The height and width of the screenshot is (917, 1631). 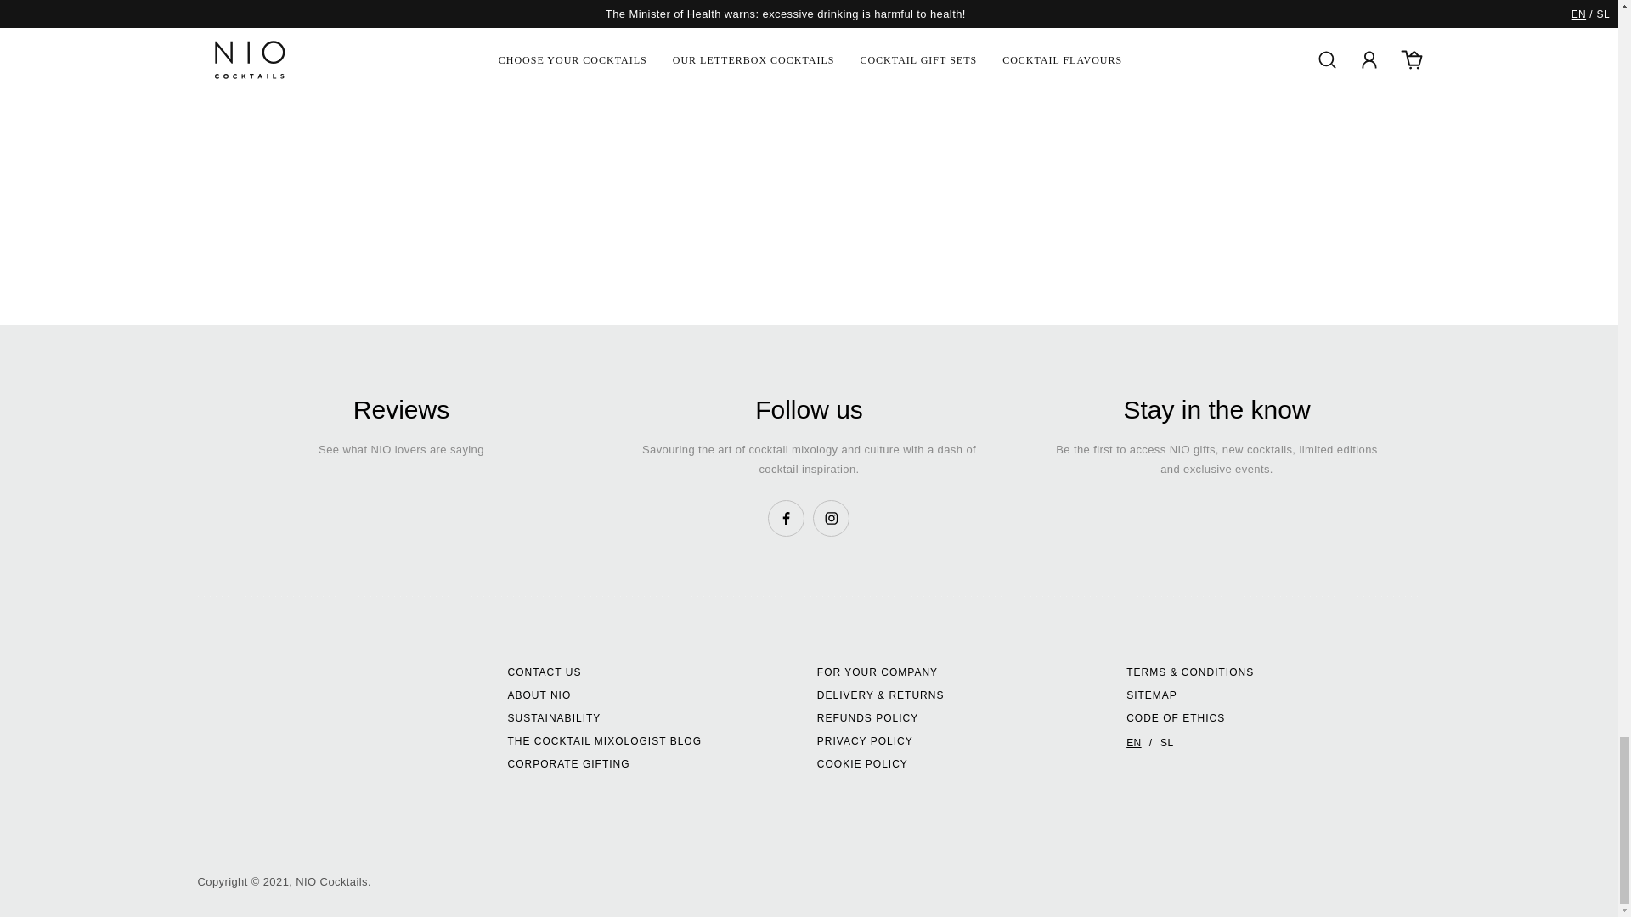 What do you see at coordinates (877, 672) in the screenshot?
I see `For your Company` at bounding box center [877, 672].